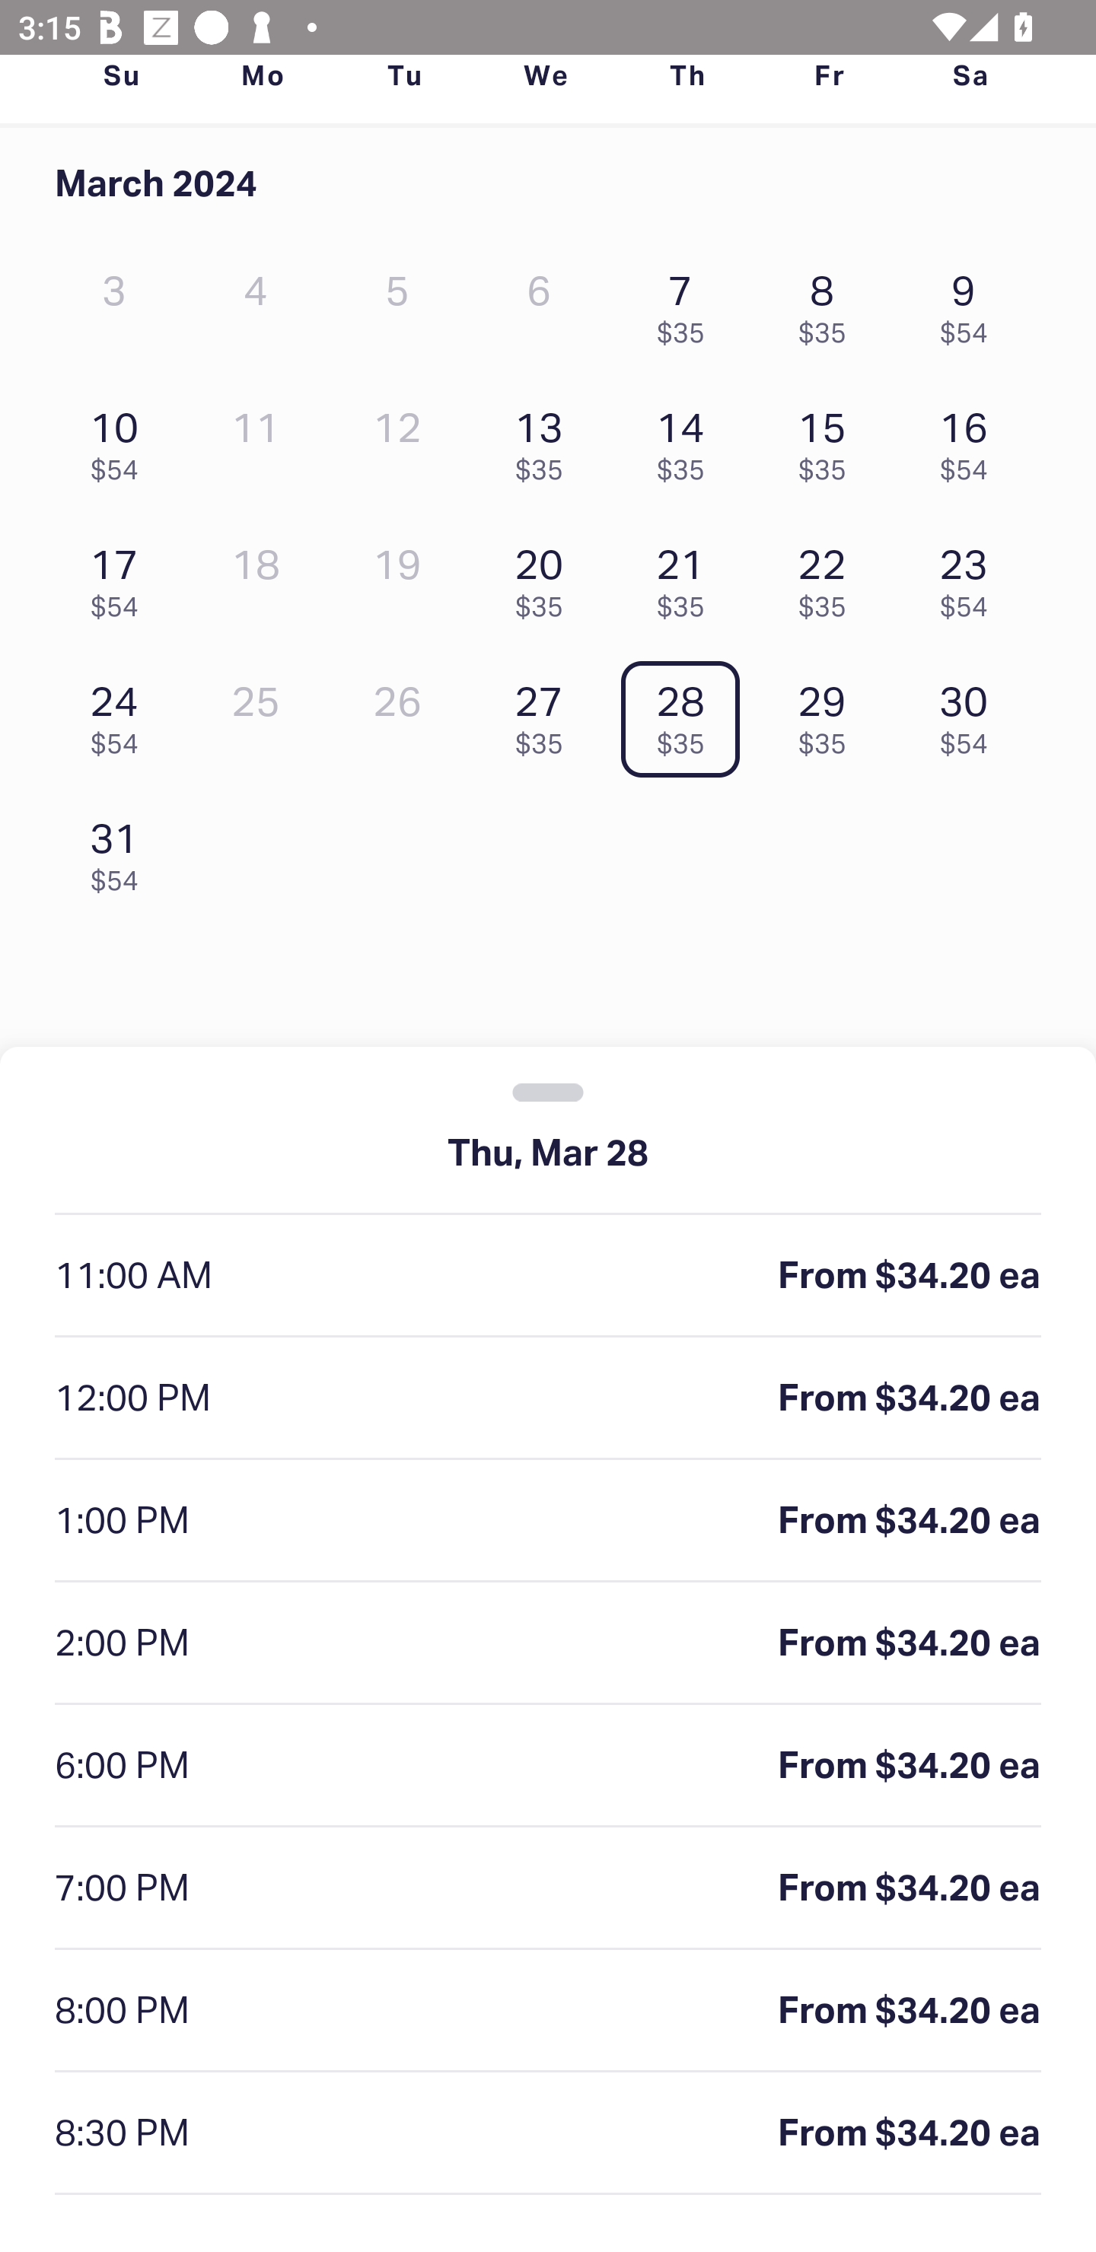 The width and height of the screenshot is (1096, 2252). What do you see at coordinates (545, 714) in the screenshot?
I see `27 $35` at bounding box center [545, 714].